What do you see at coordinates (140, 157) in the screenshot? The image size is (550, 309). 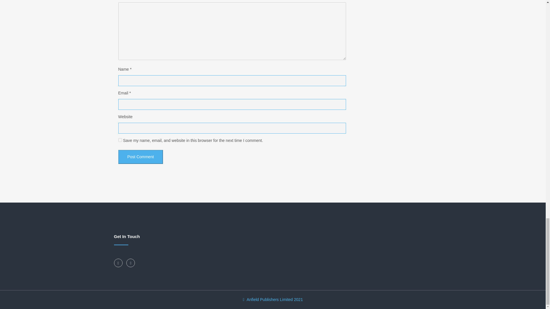 I see `Post Comment` at bounding box center [140, 157].